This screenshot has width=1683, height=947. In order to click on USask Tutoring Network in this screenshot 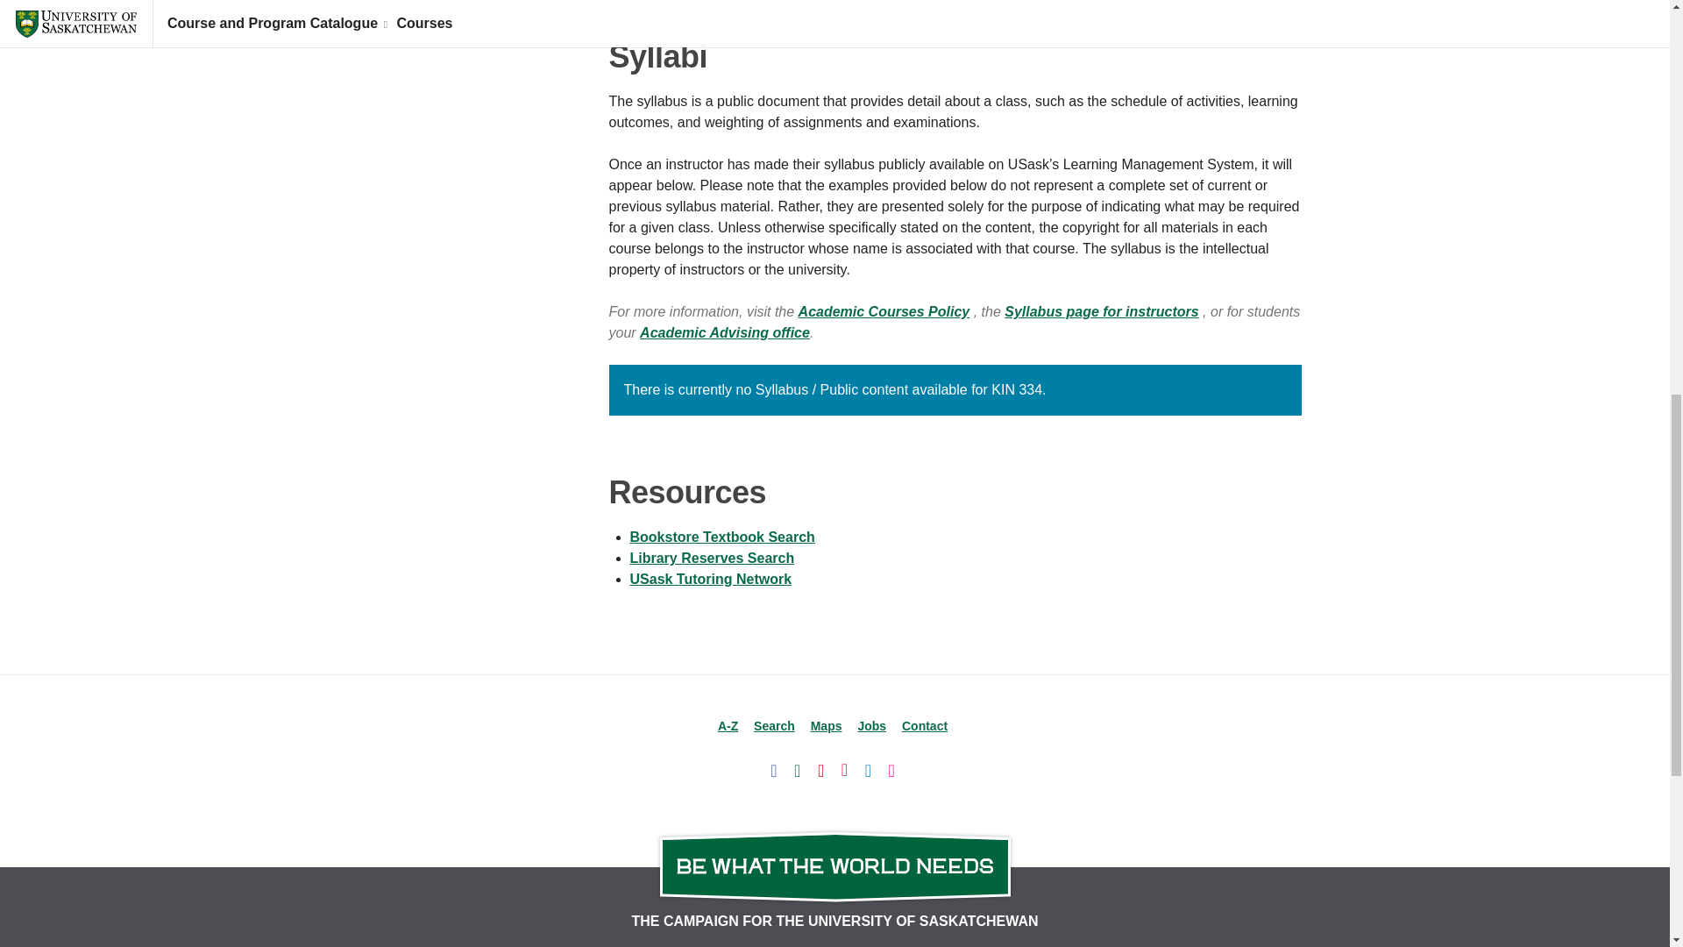, I will do `click(710, 579)`.